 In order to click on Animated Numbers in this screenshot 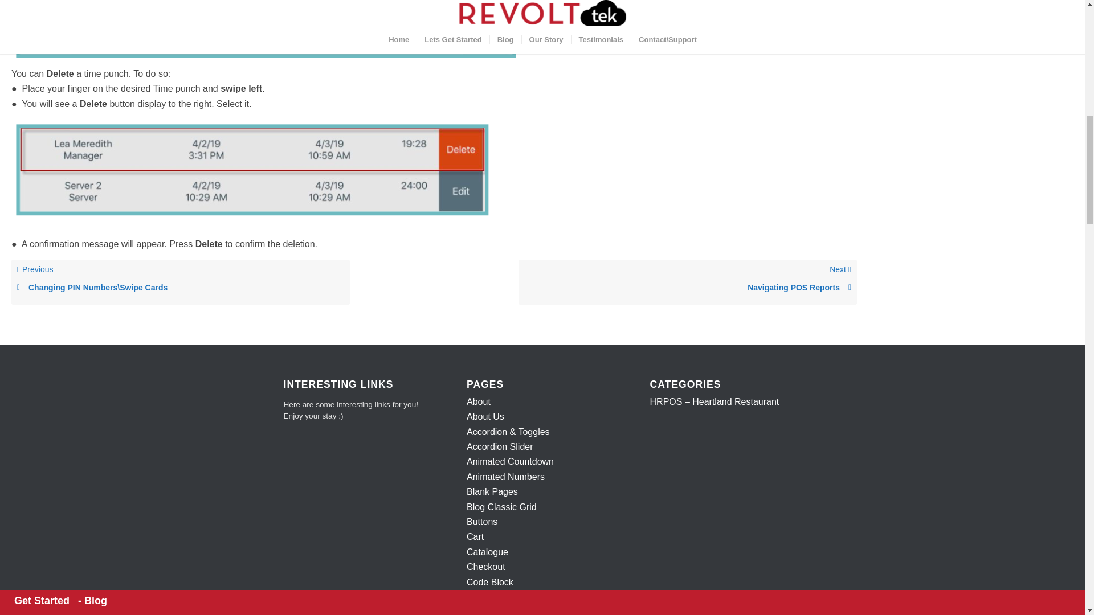, I will do `click(490, 582)`.